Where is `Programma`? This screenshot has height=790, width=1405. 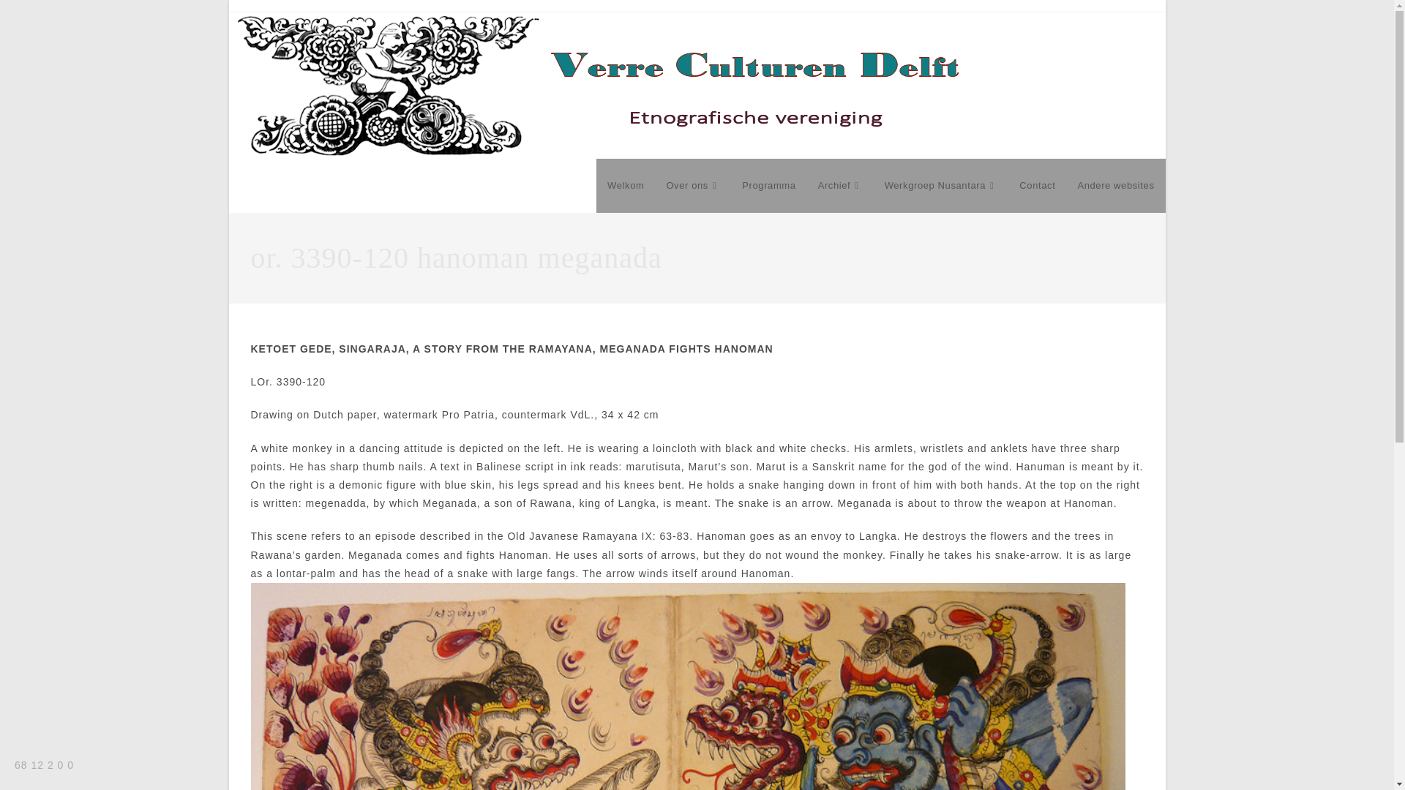
Programma is located at coordinates (768, 186).